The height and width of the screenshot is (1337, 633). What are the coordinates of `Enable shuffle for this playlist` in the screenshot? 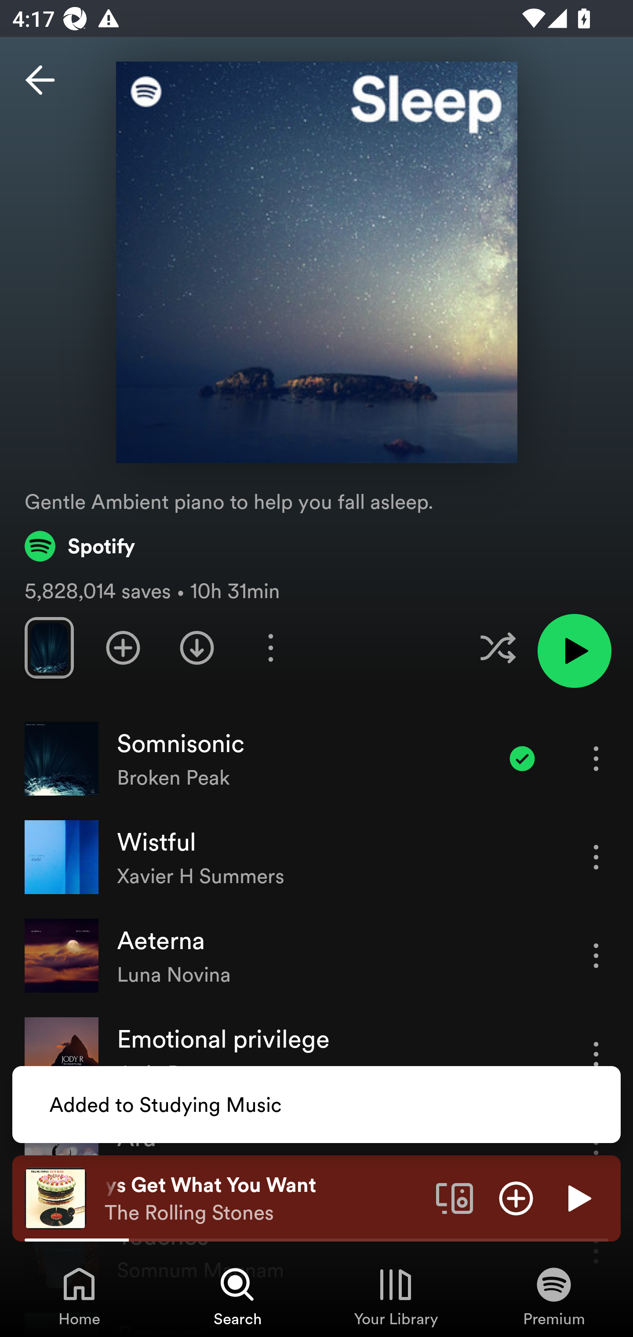 It's located at (498, 647).